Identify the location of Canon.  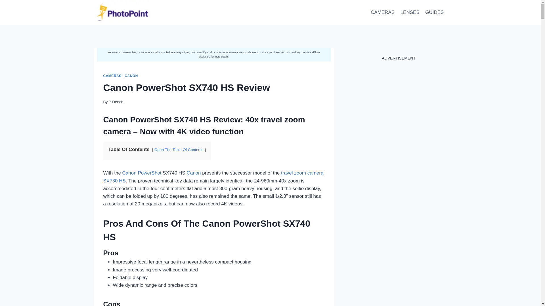
(193, 173).